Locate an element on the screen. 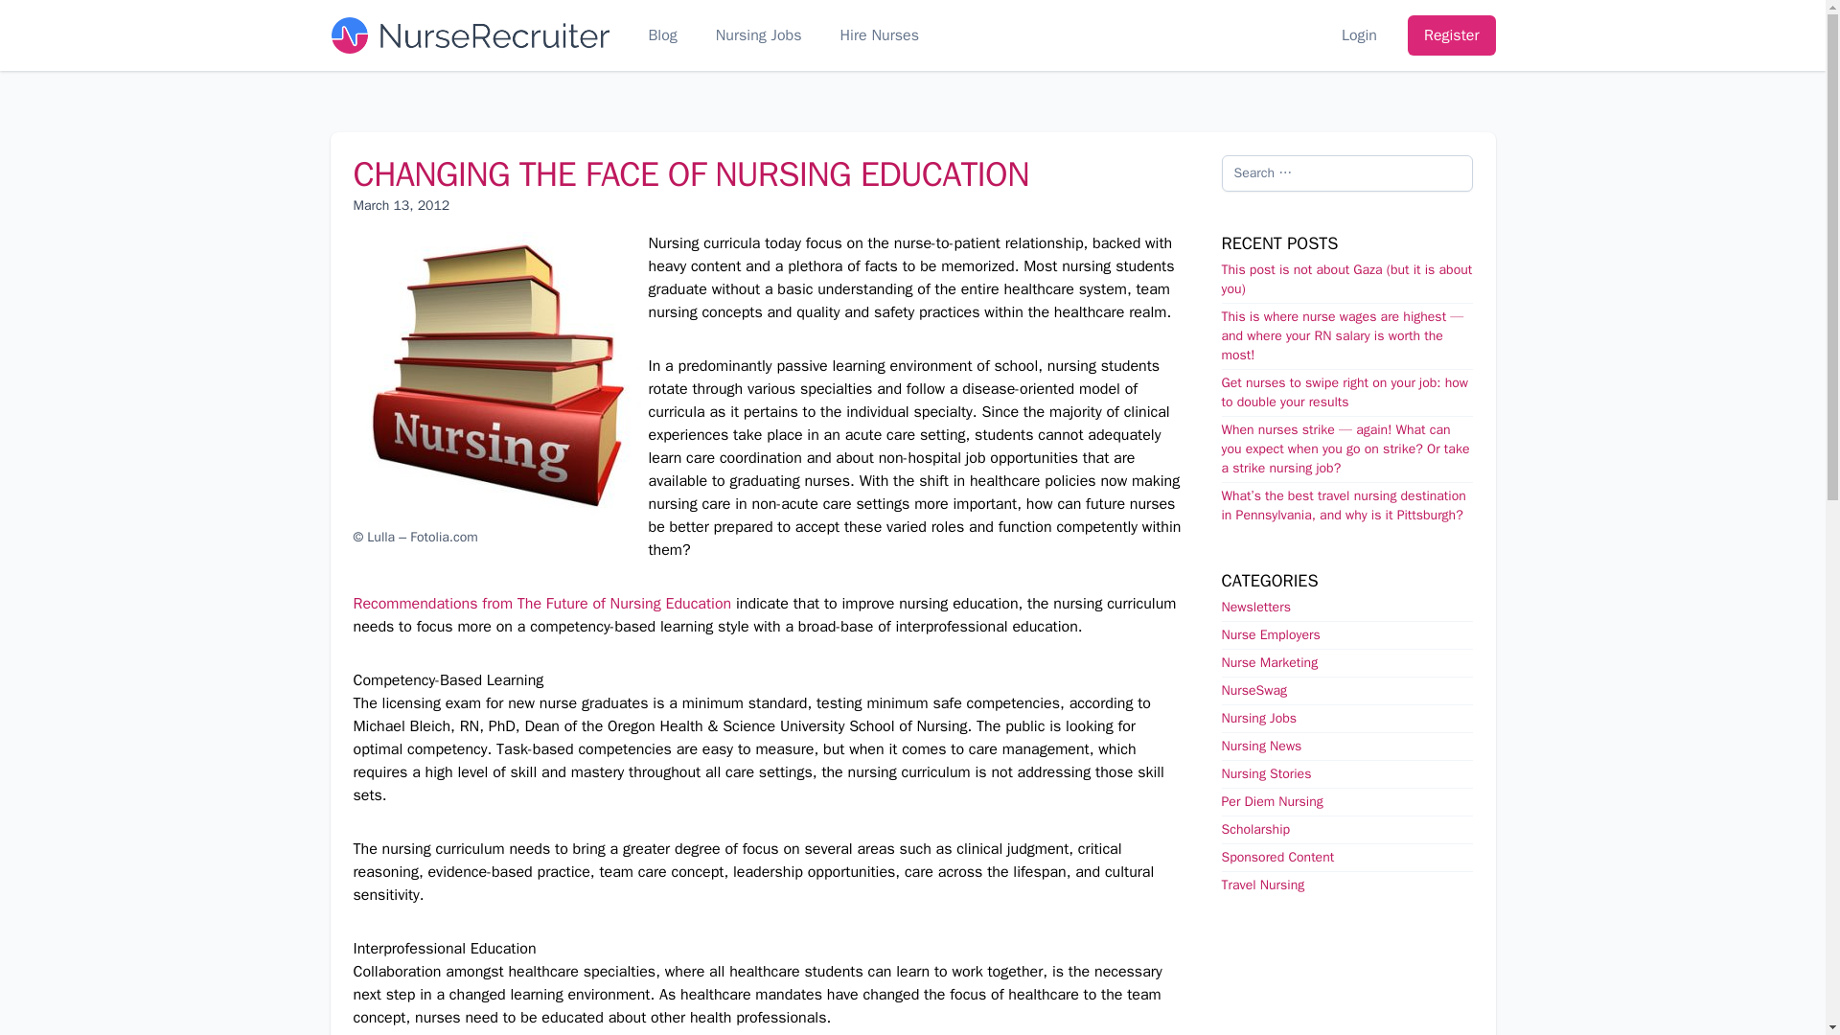 The image size is (1840, 1035). Education books - nursing is located at coordinates (496, 376).